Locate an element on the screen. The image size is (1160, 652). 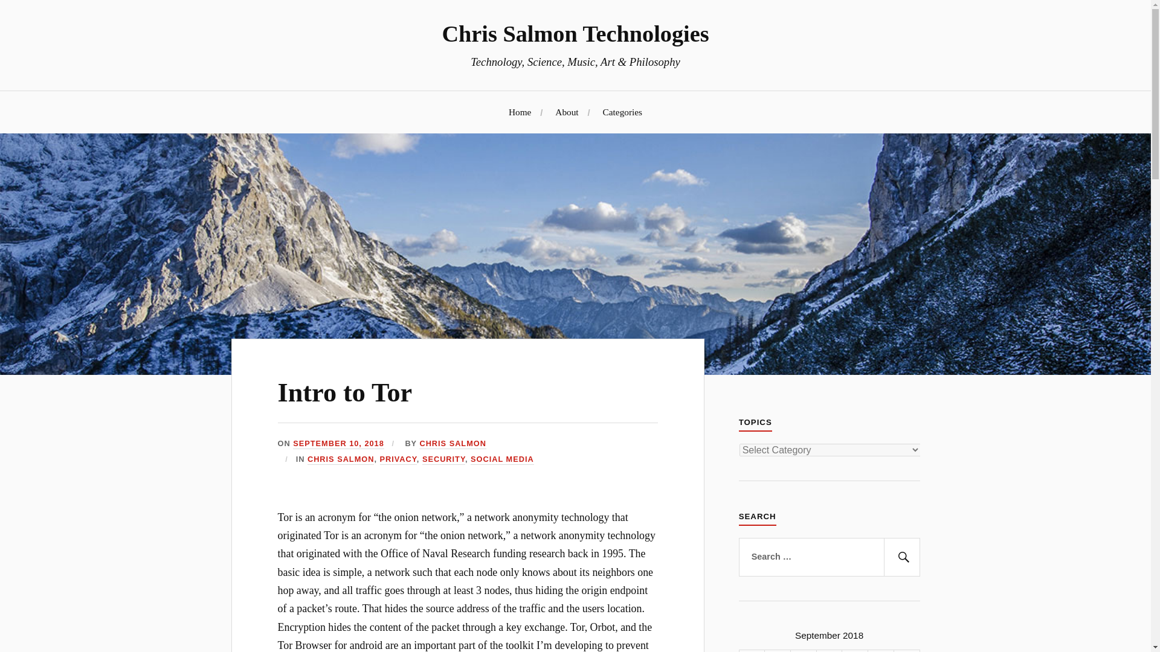
SEPTEMBER 10, 2018 is located at coordinates (338, 444).